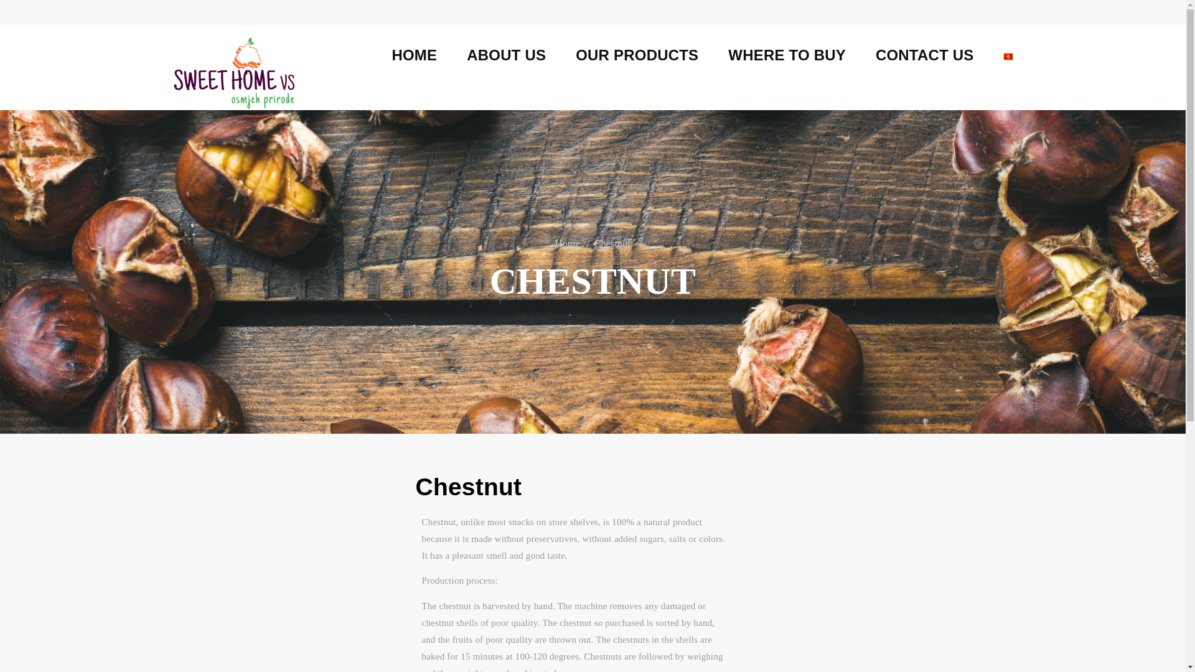 The height and width of the screenshot is (672, 1195). Describe the element at coordinates (415, 55) in the screenshot. I see `HOME` at that location.